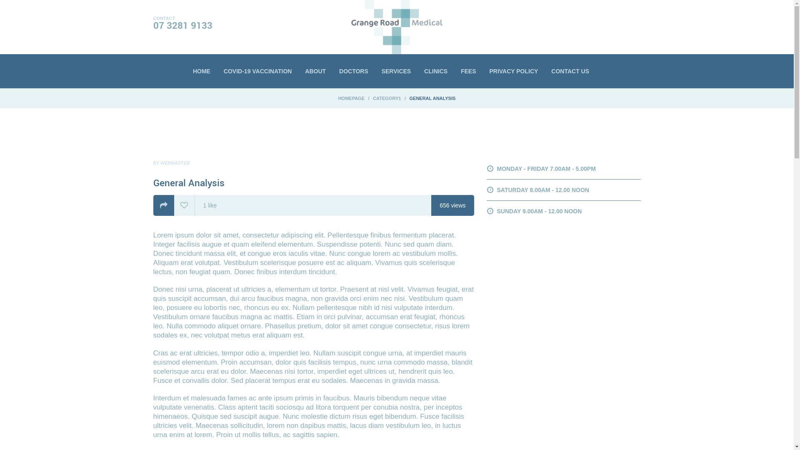  I want to click on HOMEPAGE, so click(352, 98).